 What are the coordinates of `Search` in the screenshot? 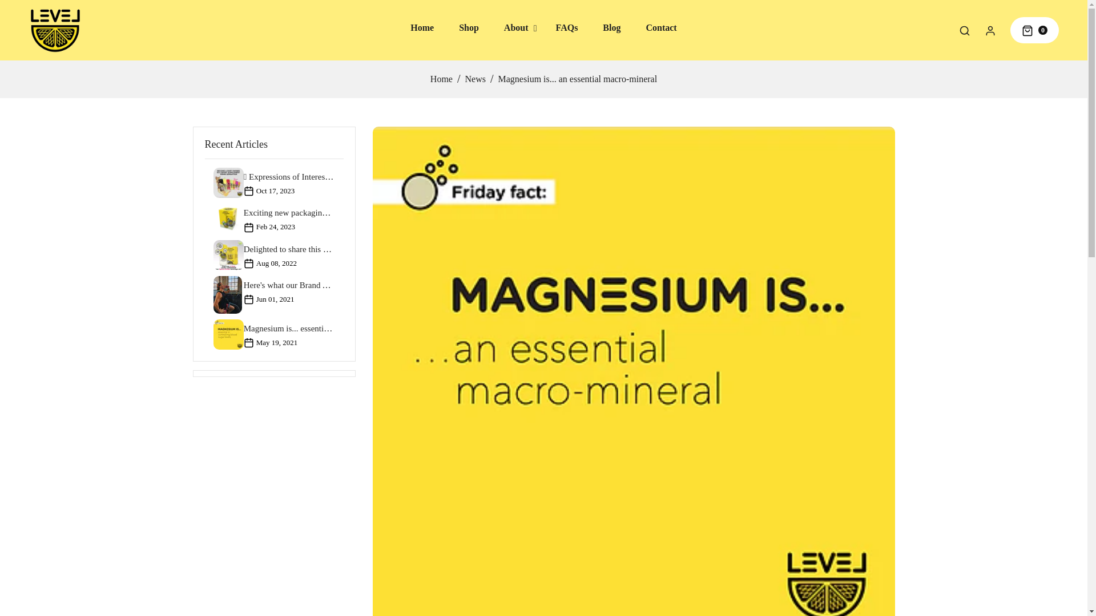 It's located at (965, 30).